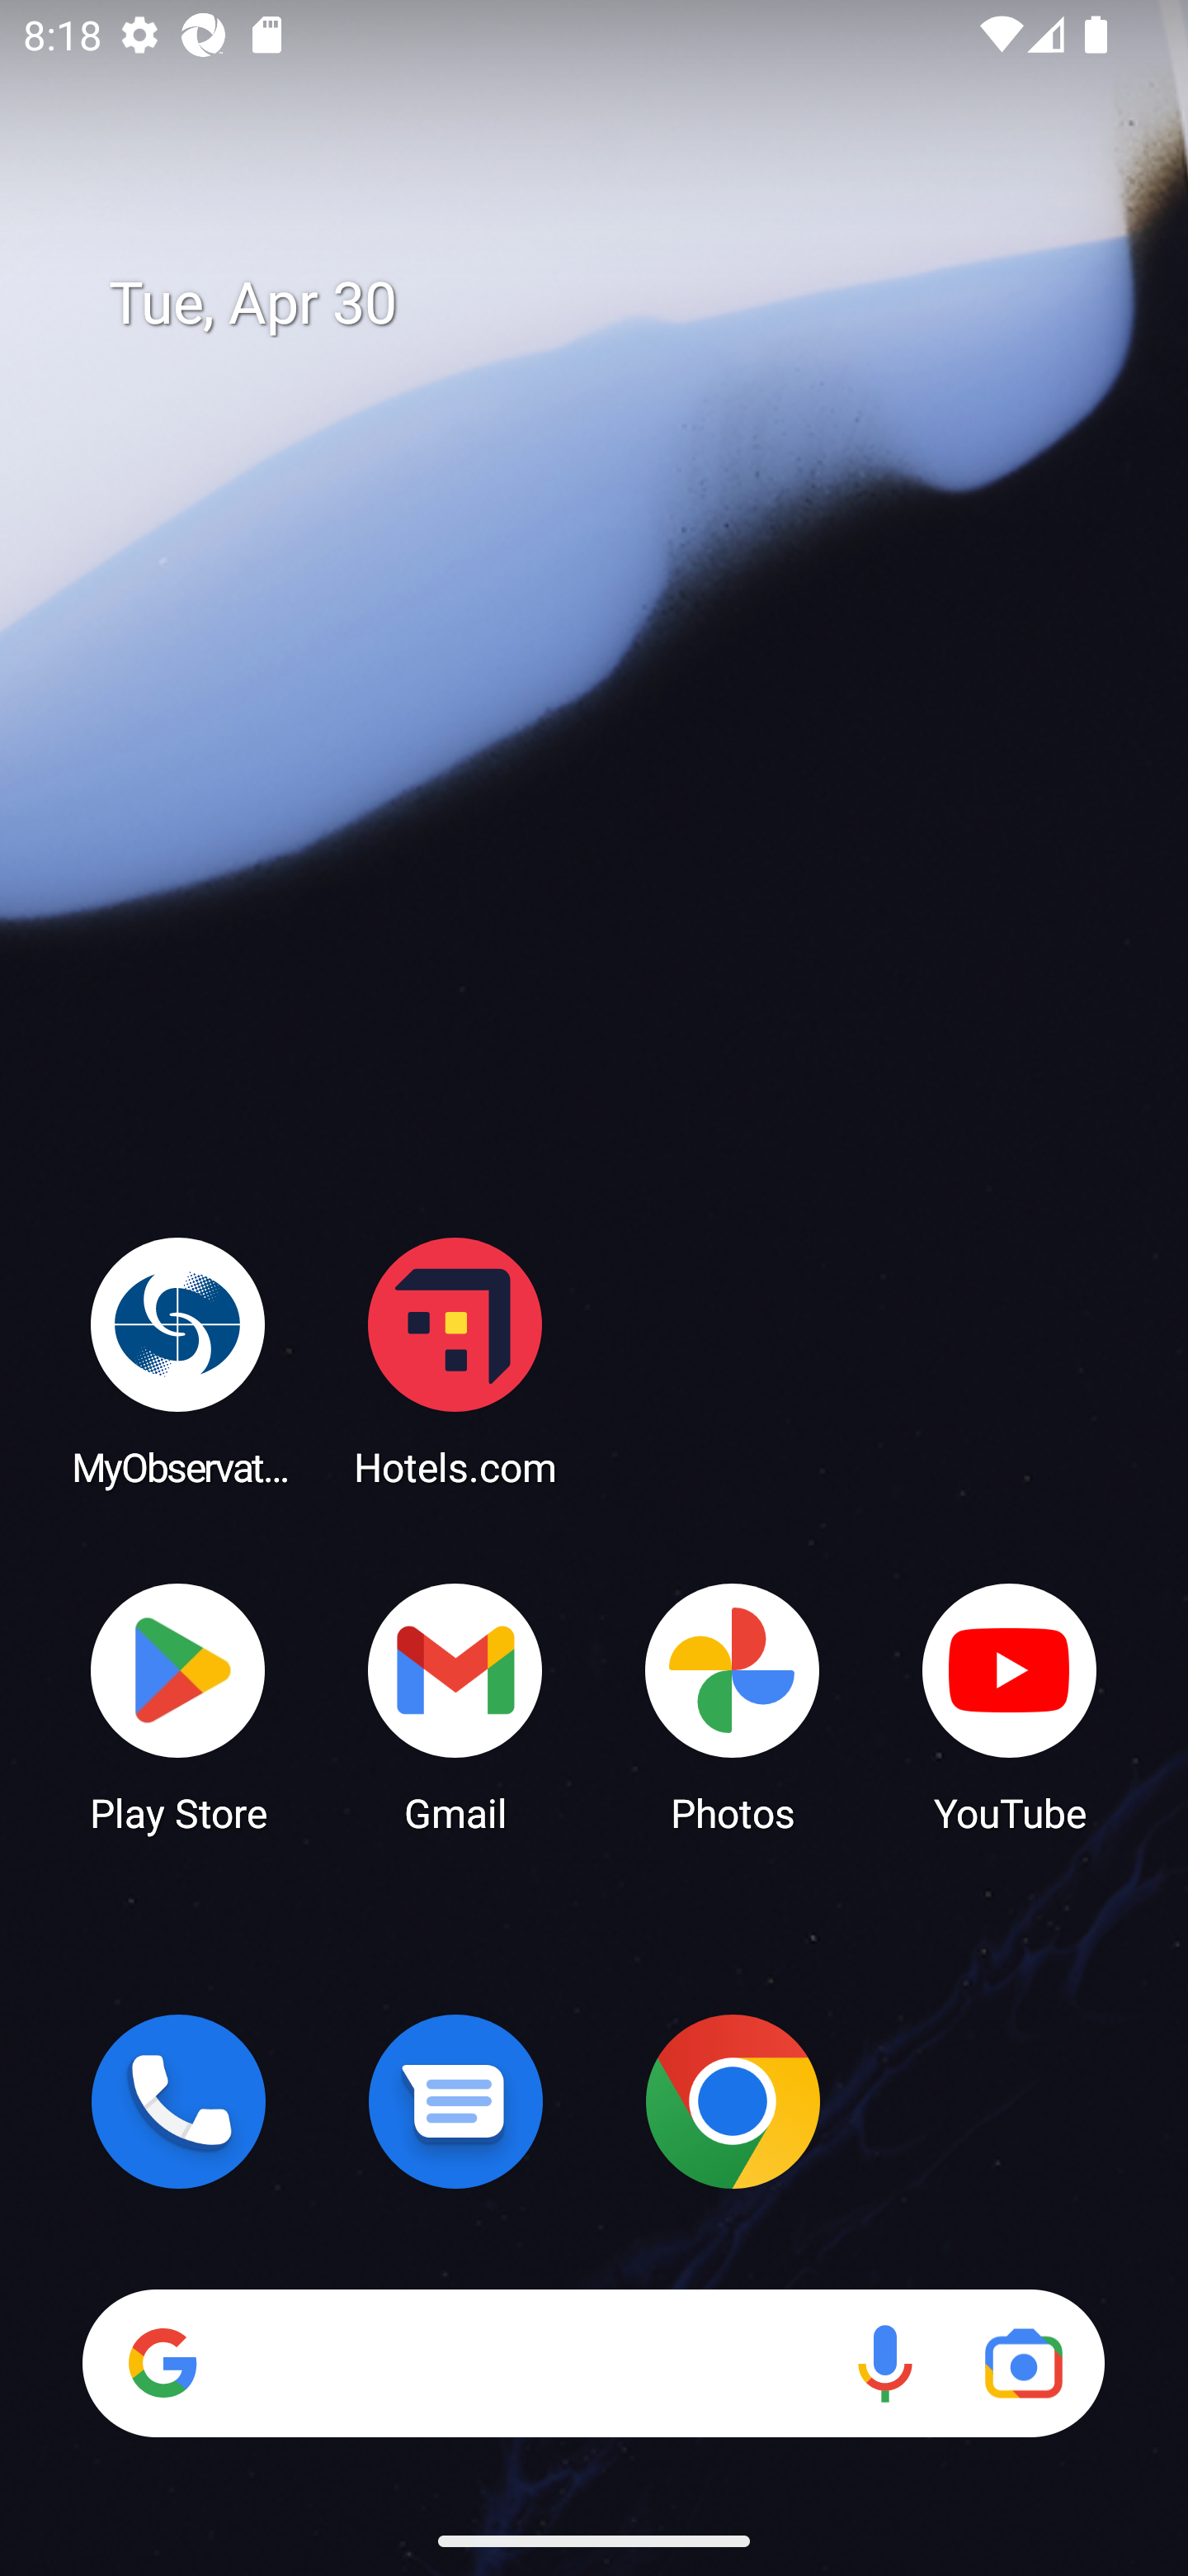 The image size is (1188, 2576). Describe the element at coordinates (455, 2101) in the screenshot. I see `Messages` at that location.